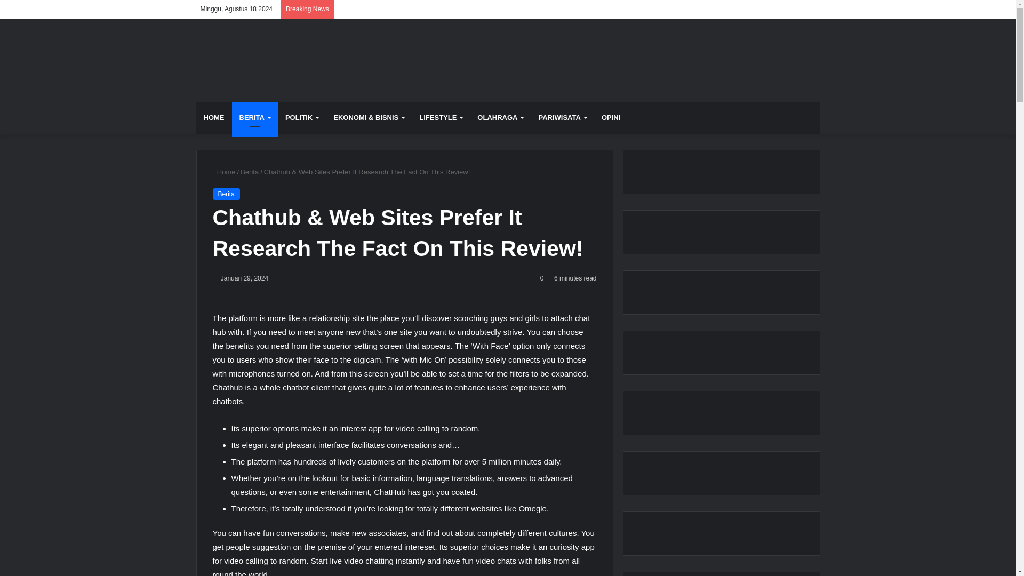  What do you see at coordinates (500, 117) in the screenshot?
I see `OLAHRAGA` at bounding box center [500, 117].